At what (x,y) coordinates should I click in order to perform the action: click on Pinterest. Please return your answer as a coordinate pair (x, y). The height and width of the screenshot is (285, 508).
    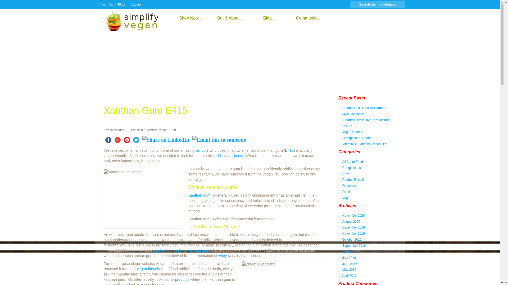
    Looking at the image, I should click on (127, 140).